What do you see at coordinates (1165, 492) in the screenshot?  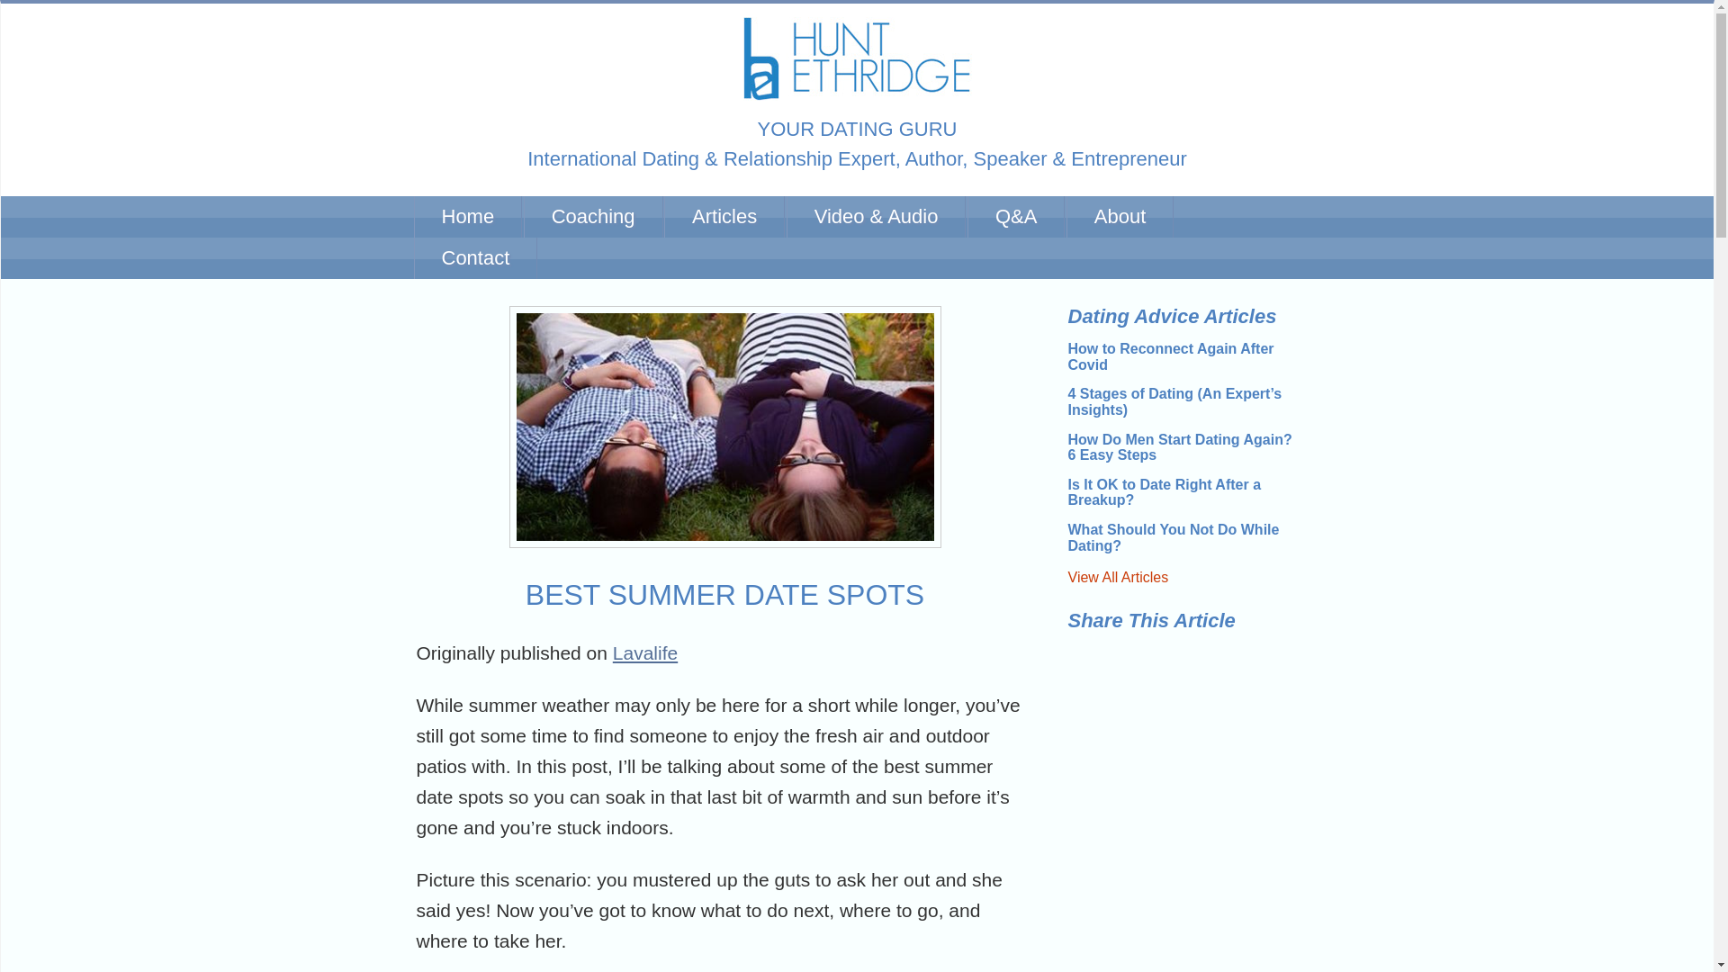 I see `Is It OK to Date Right After a Breakup?` at bounding box center [1165, 492].